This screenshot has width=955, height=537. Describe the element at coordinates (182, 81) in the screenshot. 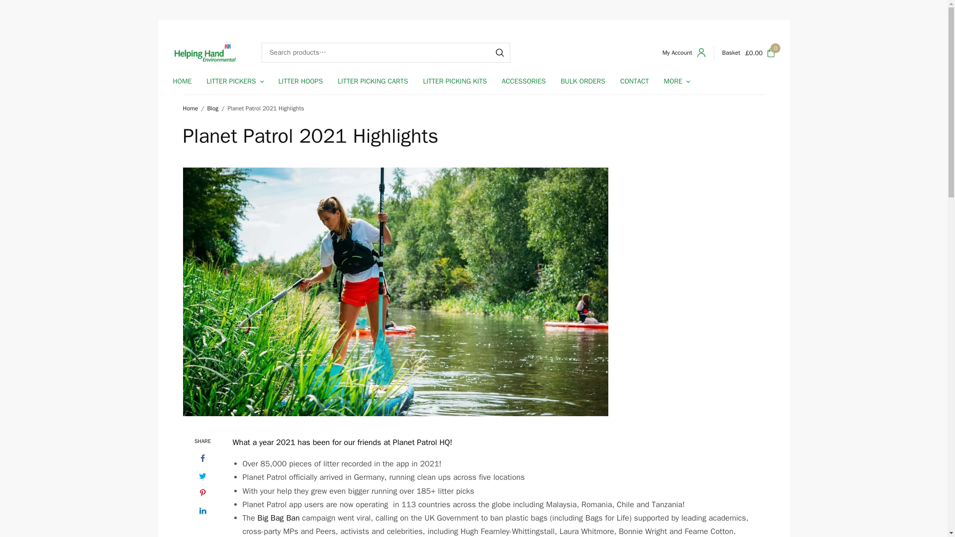

I see `HOME` at that location.